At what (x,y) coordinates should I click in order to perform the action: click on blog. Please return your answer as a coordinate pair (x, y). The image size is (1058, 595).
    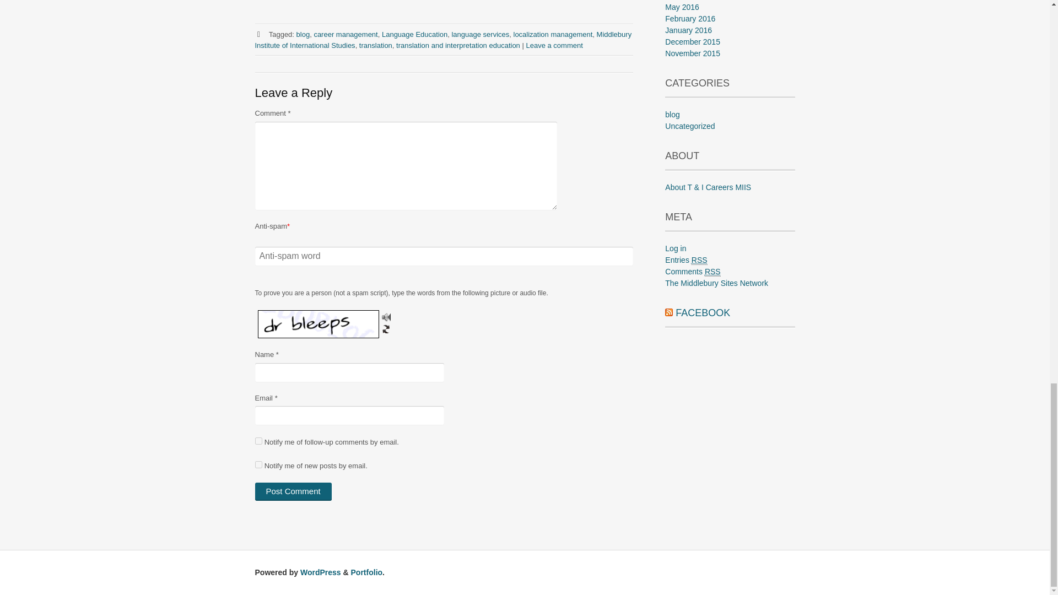
    Looking at the image, I should click on (303, 34).